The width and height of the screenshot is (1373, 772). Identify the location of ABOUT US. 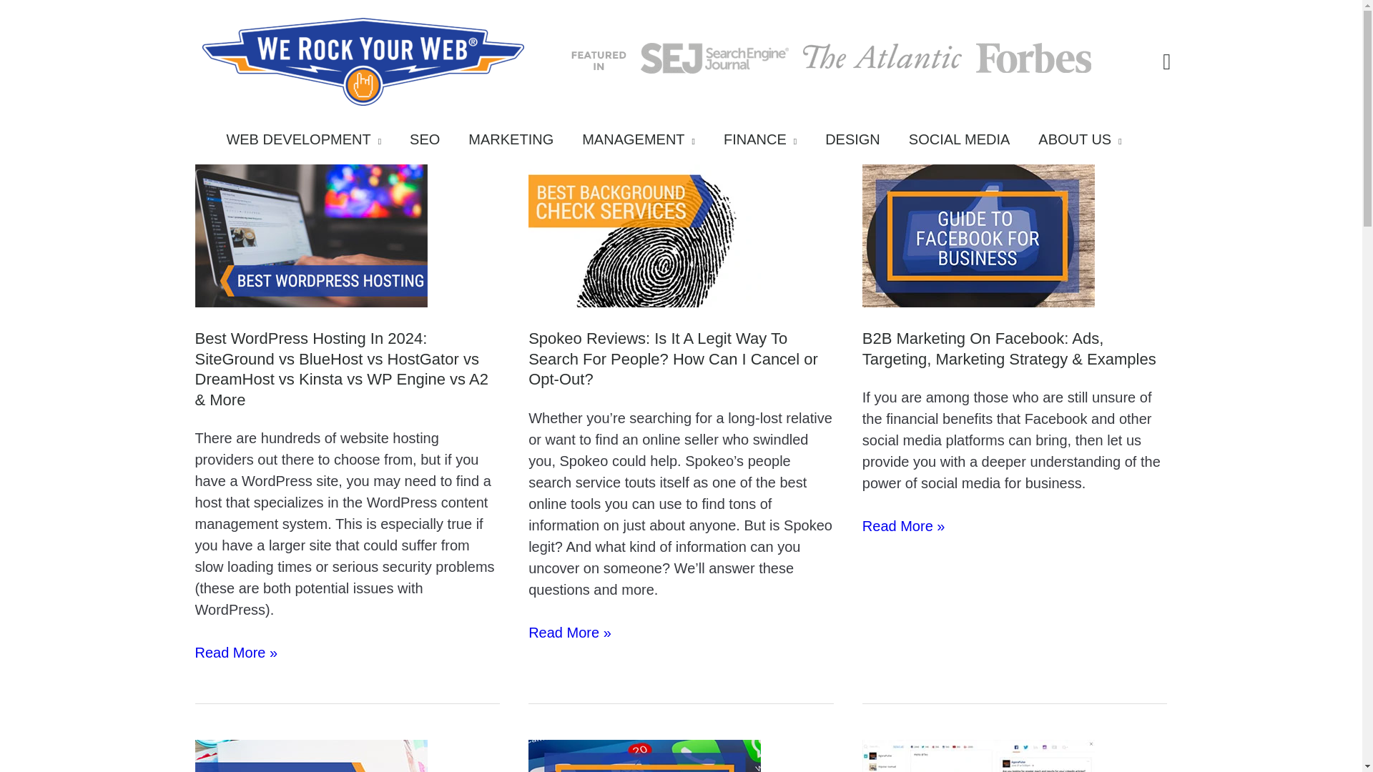
(1086, 143).